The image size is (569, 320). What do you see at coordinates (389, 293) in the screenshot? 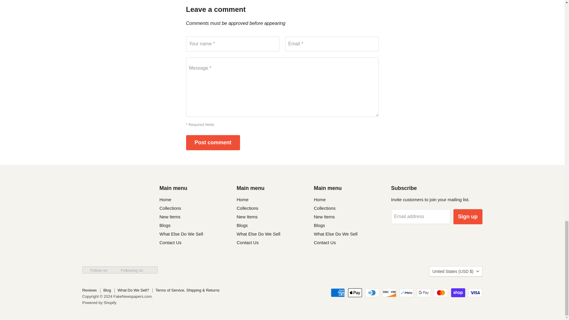
I see `Discover` at bounding box center [389, 293].